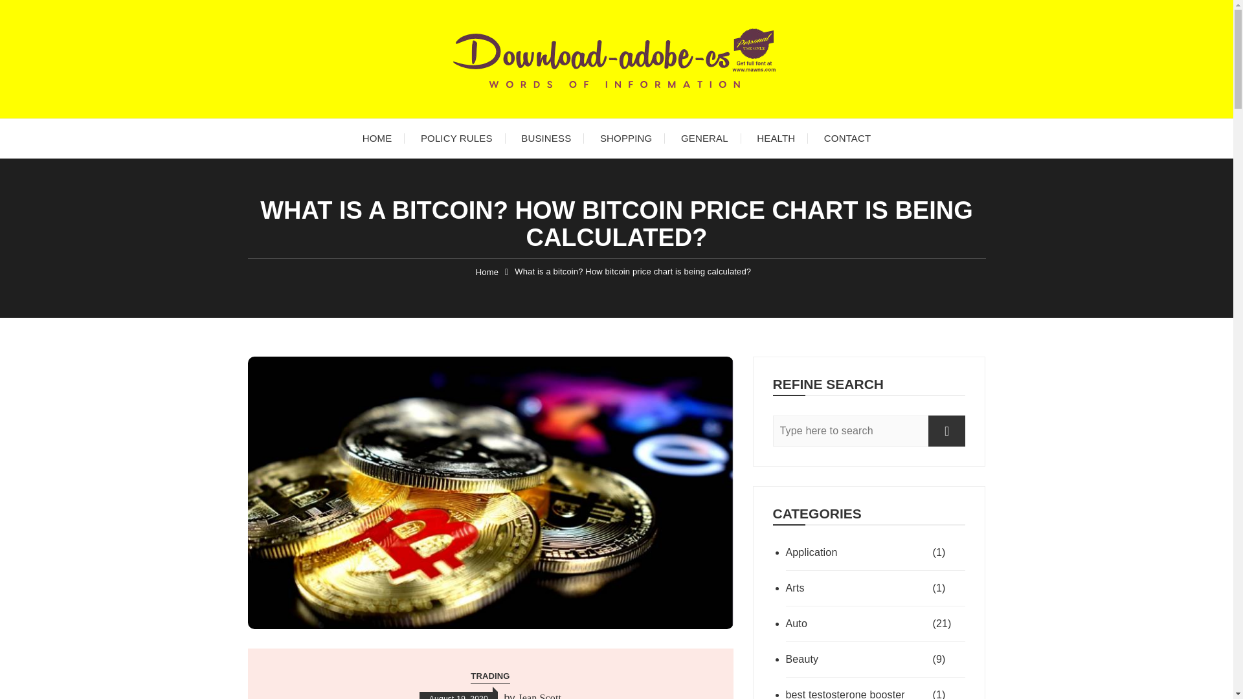 This screenshot has width=1243, height=699. Describe the element at coordinates (776, 139) in the screenshot. I see `HEALTH` at that location.